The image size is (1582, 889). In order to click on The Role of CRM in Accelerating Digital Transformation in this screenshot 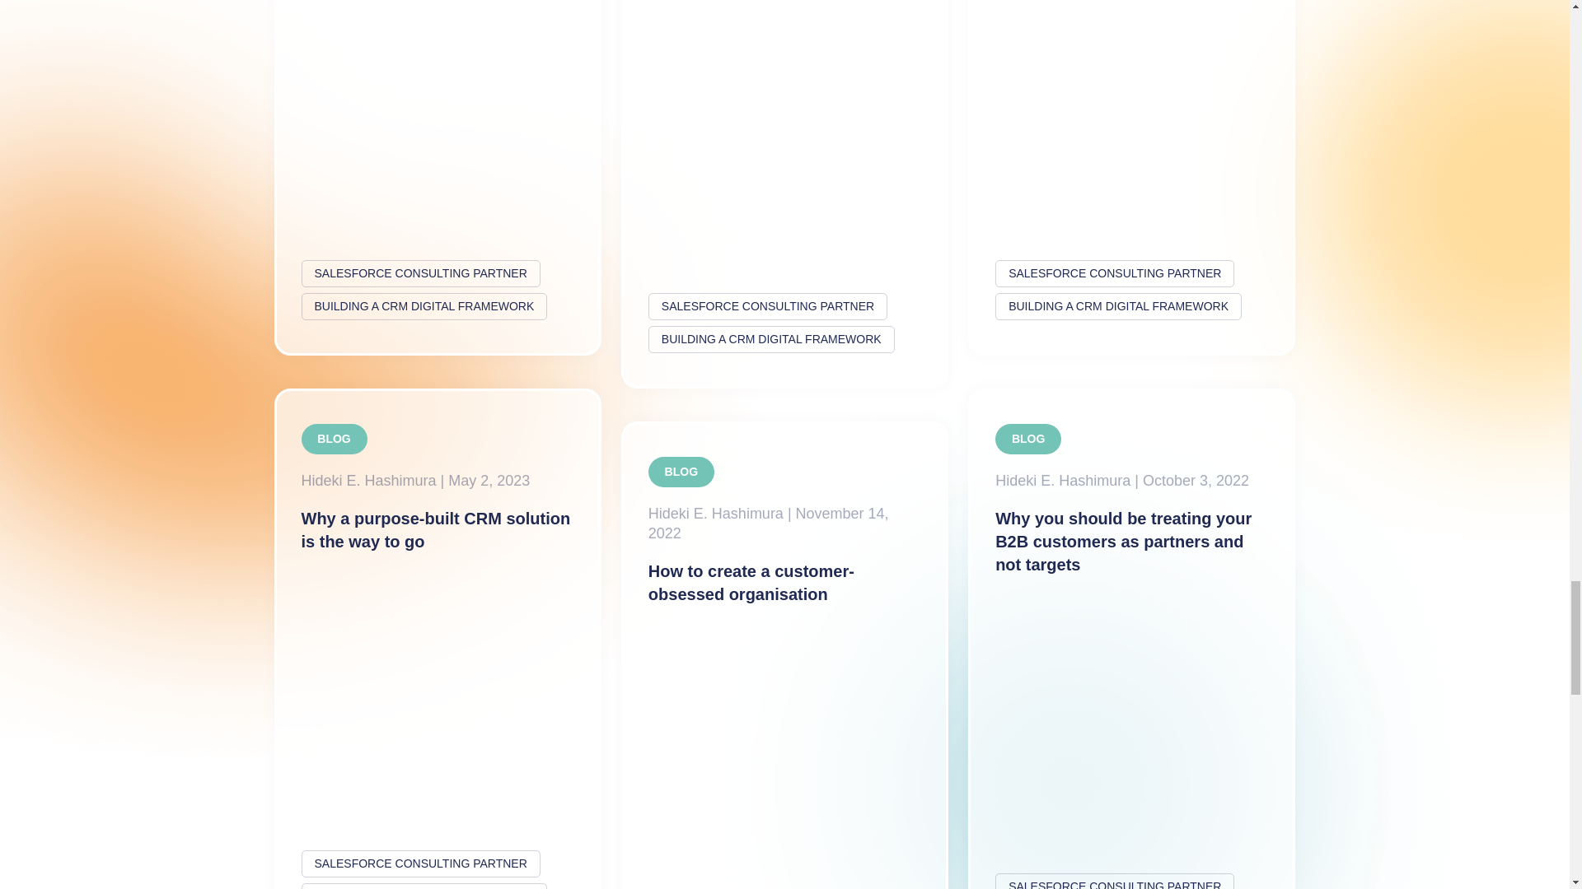, I will do `click(437, 178)`.